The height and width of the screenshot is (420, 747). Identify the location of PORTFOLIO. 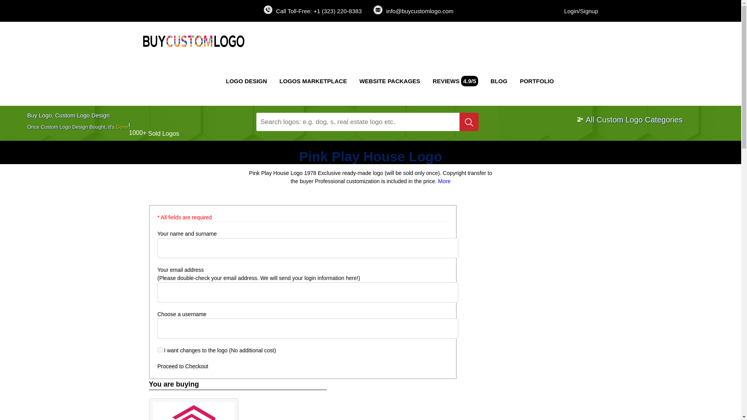
(537, 81).